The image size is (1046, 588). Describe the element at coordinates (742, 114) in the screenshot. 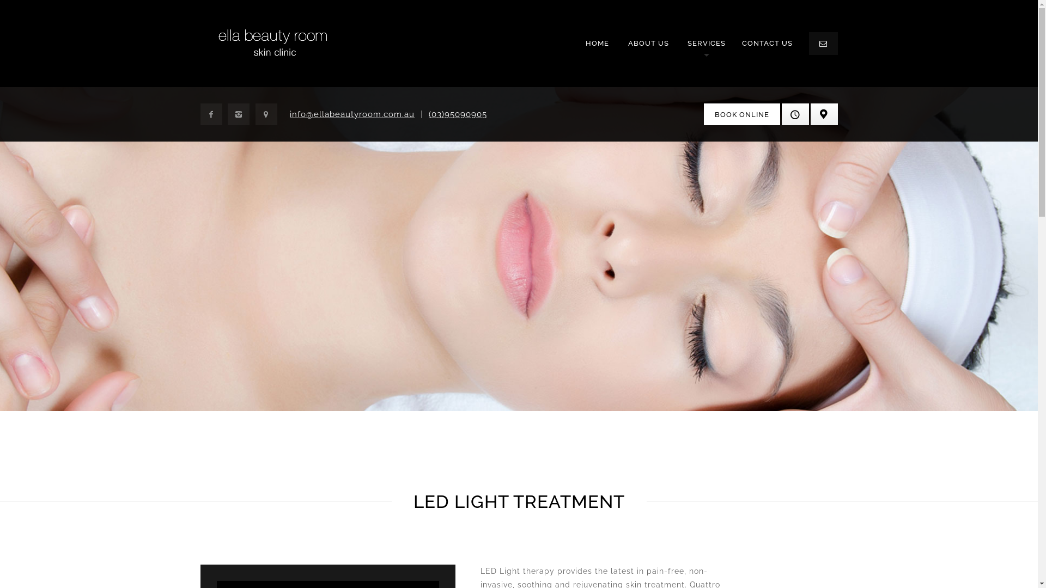

I see `BOOK ONLINE` at that location.